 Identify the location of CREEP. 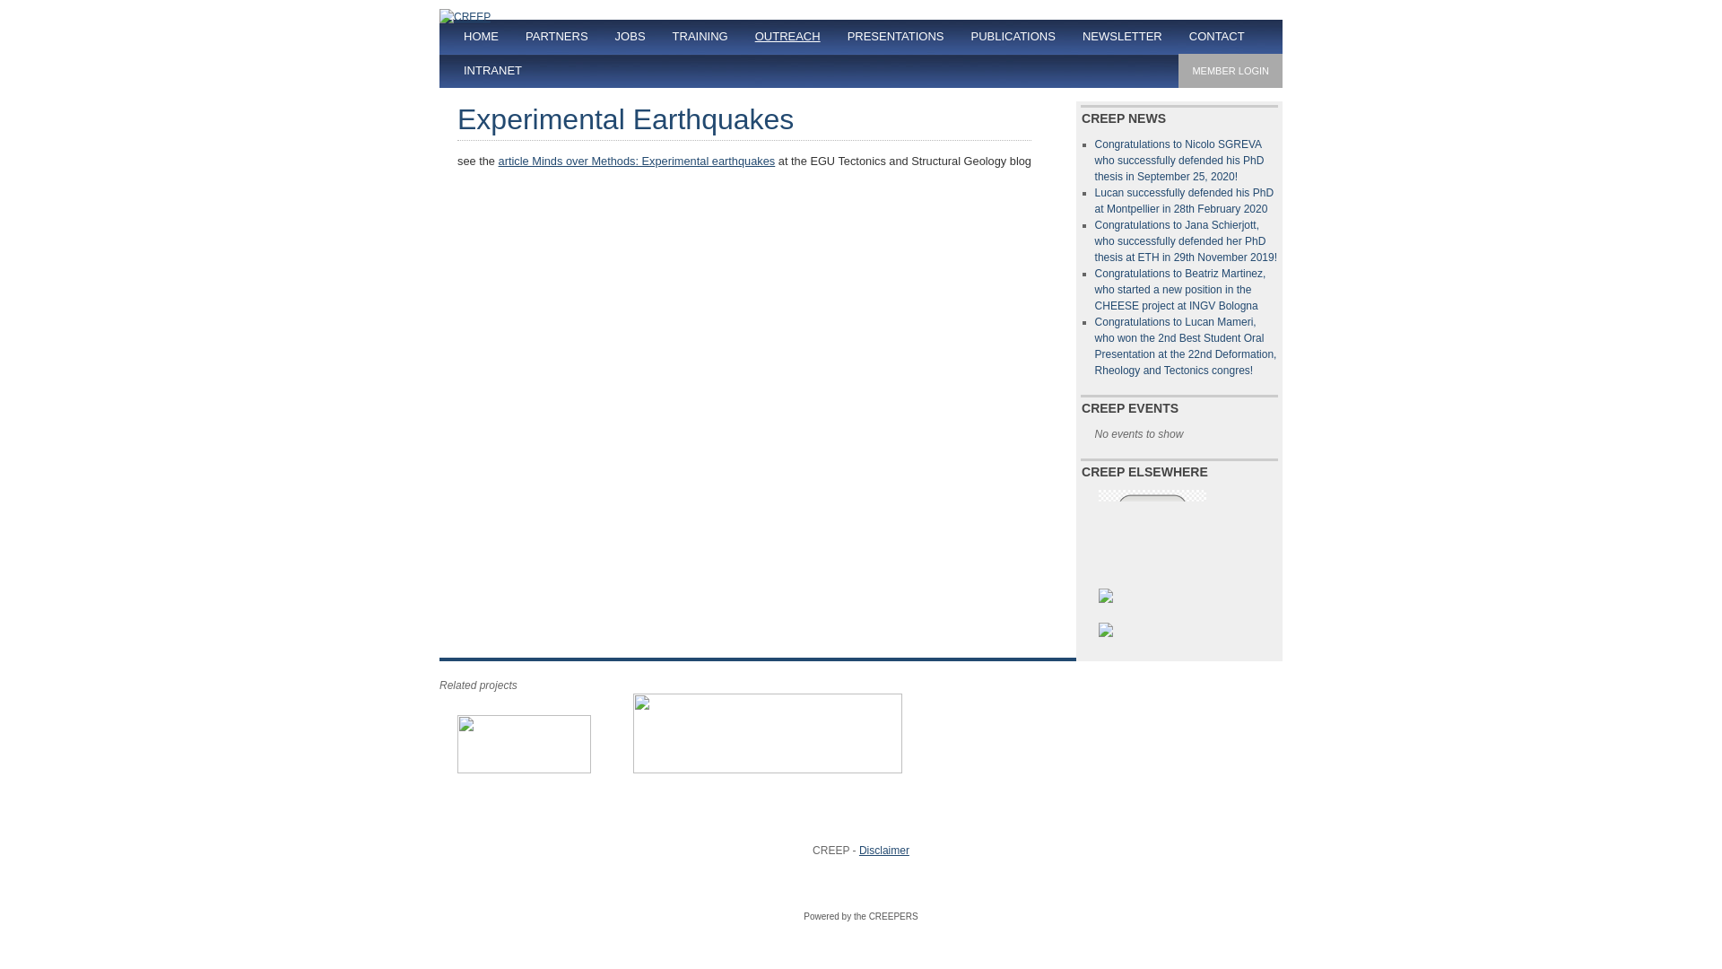
(465, 16).